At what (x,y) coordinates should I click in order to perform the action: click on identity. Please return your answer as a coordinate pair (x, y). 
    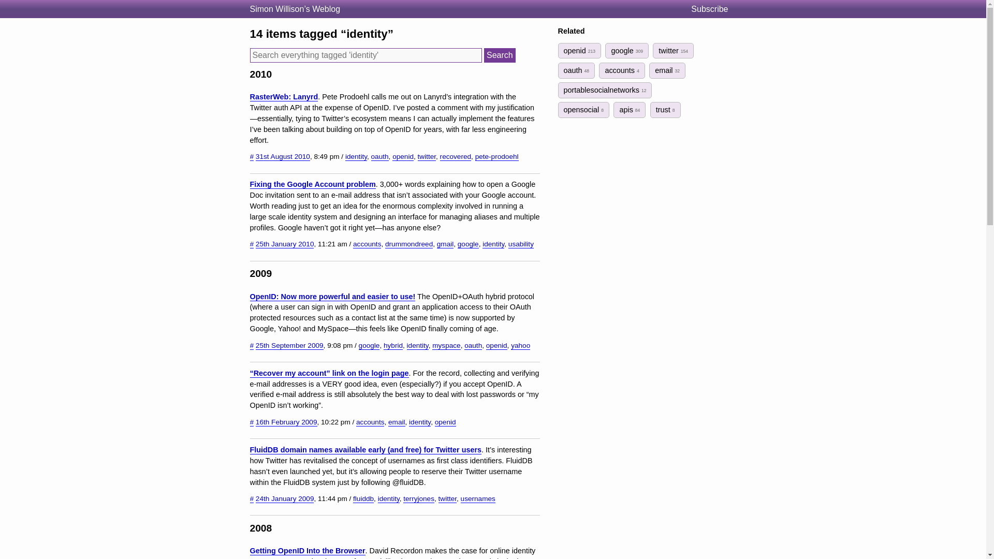
    Looking at the image, I should click on (417, 346).